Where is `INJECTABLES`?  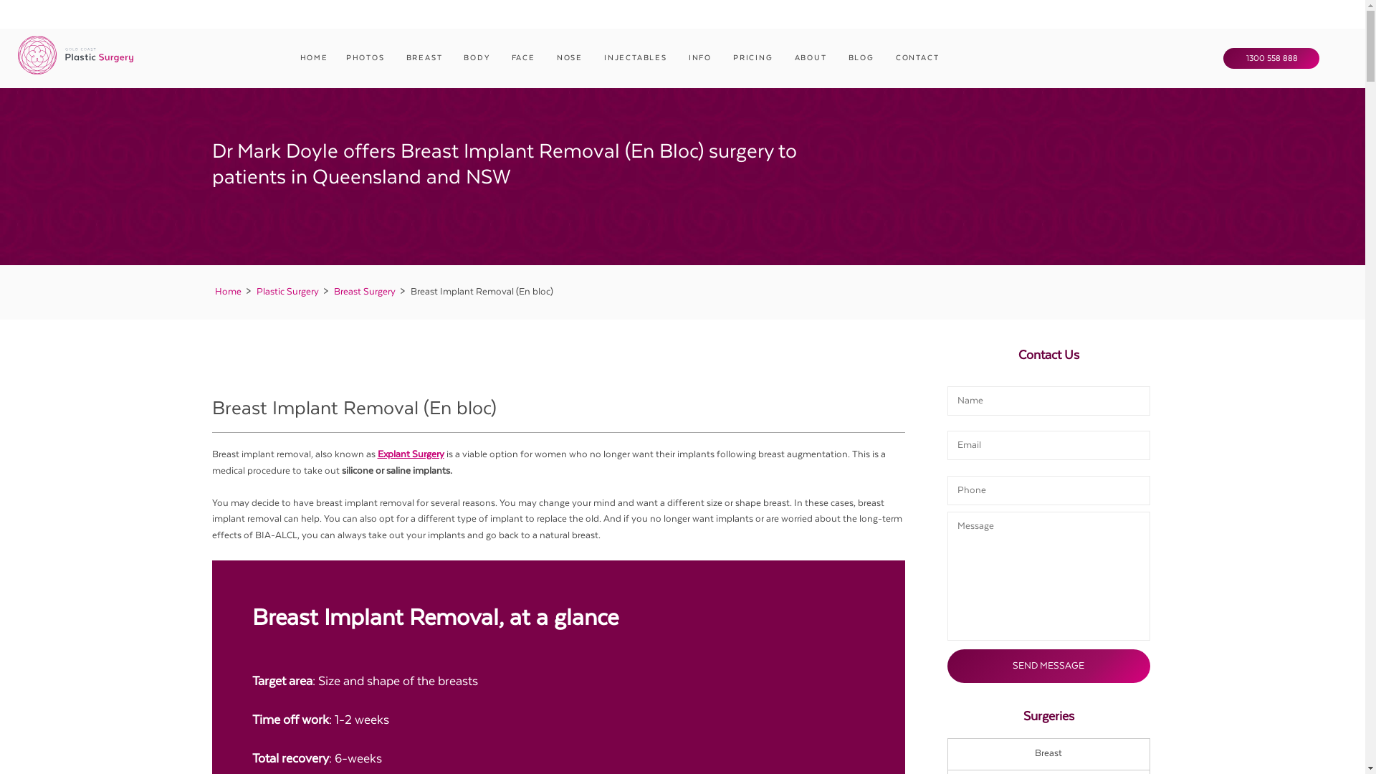
INJECTABLES is located at coordinates (638, 58).